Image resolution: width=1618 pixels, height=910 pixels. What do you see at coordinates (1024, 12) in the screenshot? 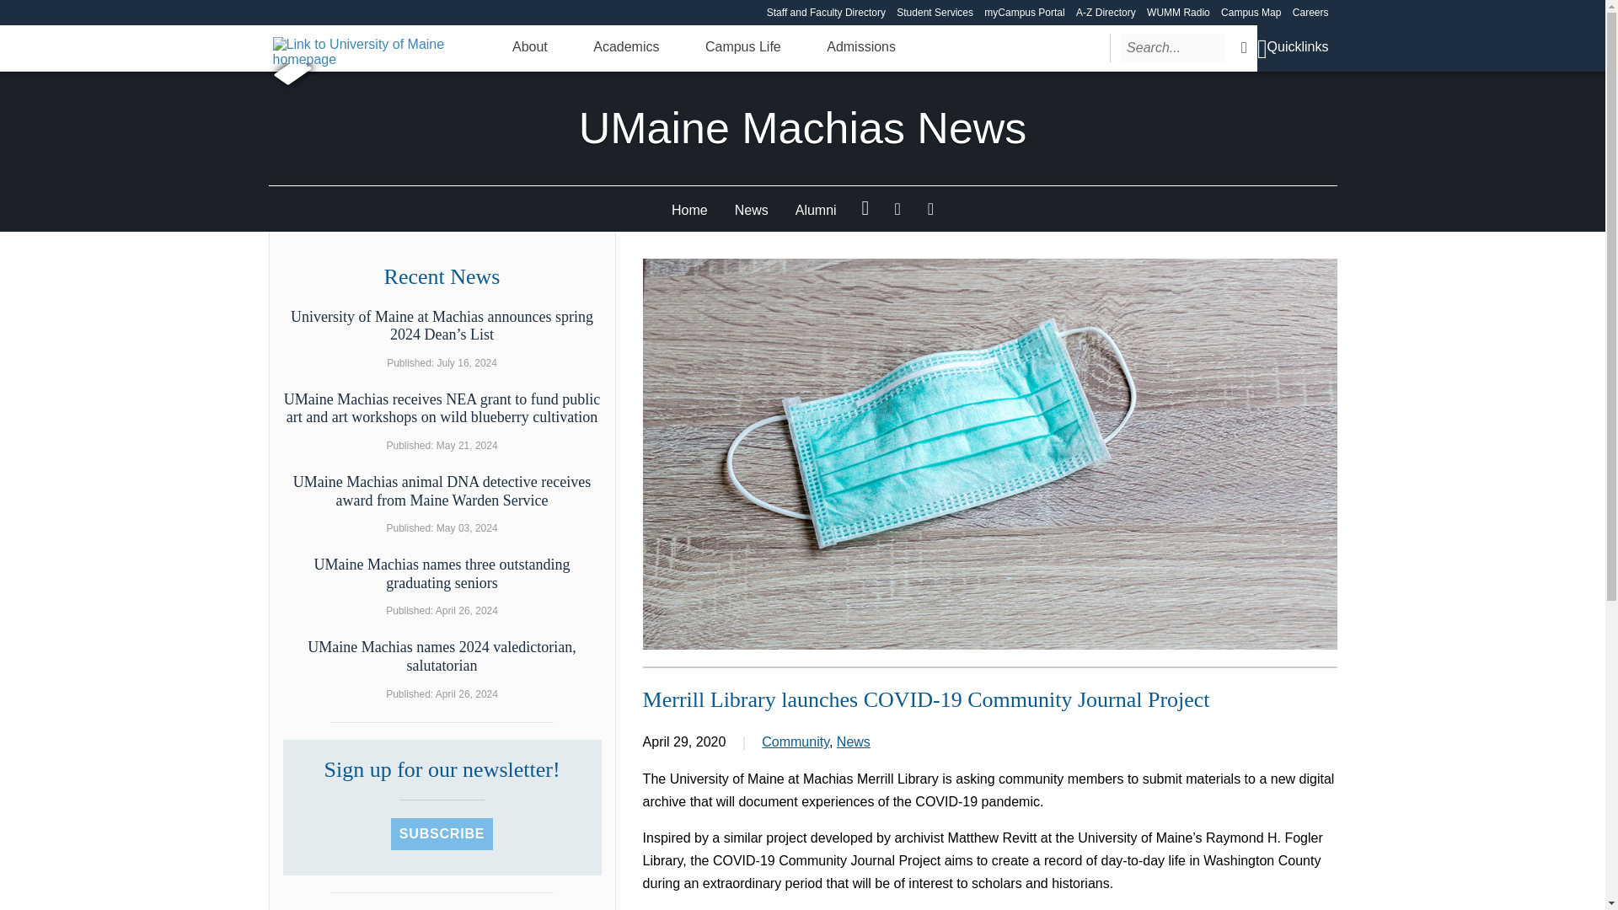
I see `myCampus Portal` at bounding box center [1024, 12].